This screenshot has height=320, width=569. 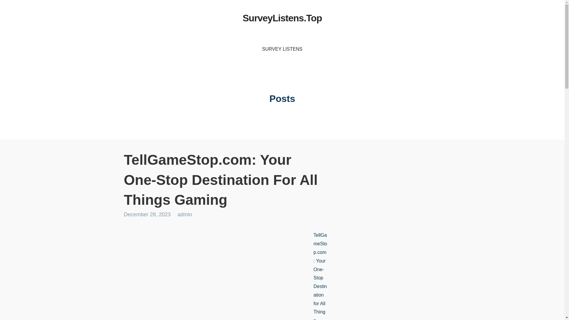 What do you see at coordinates (185, 215) in the screenshot?
I see `admin` at bounding box center [185, 215].